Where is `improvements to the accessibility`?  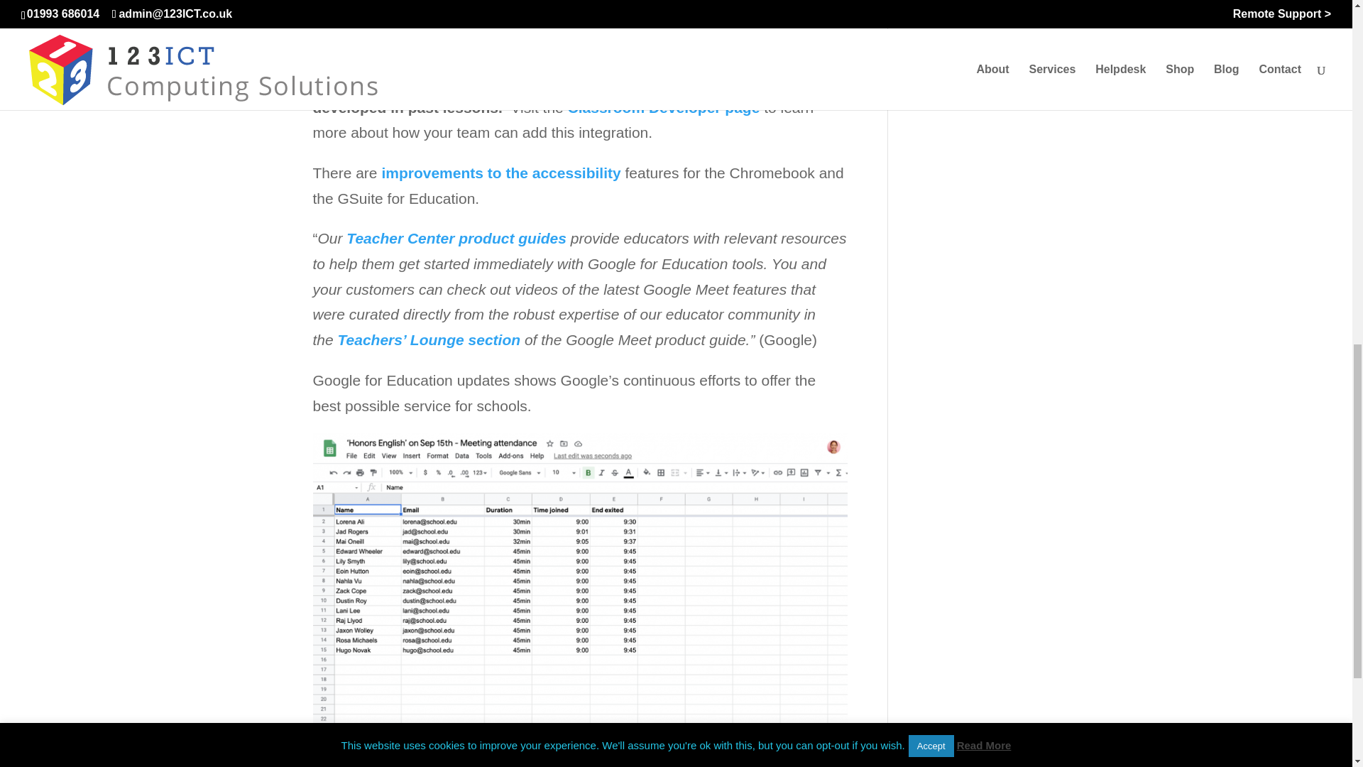 improvements to the accessibility is located at coordinates (500, 173).